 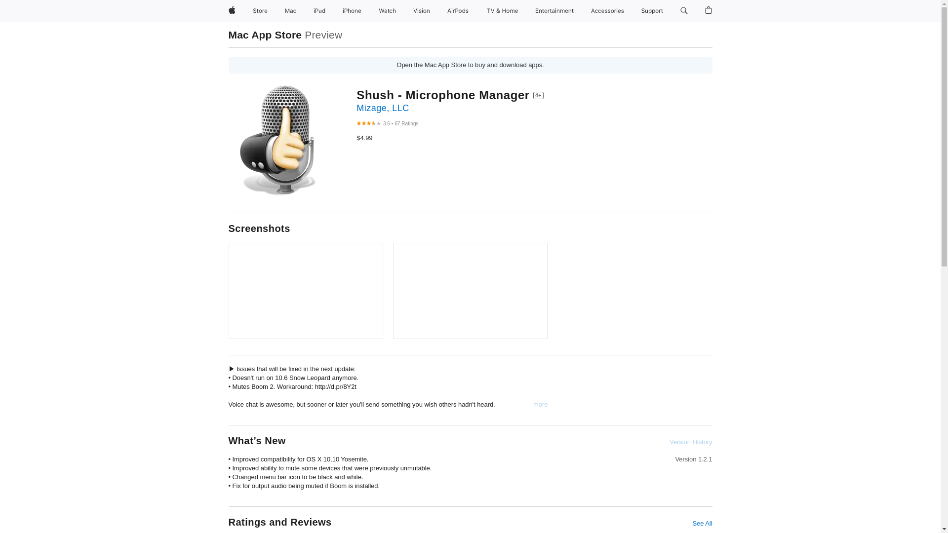 What do you see at coordinates (387, 11) in the screenshot?
I see `Watch` at bounding box center [387, 11].